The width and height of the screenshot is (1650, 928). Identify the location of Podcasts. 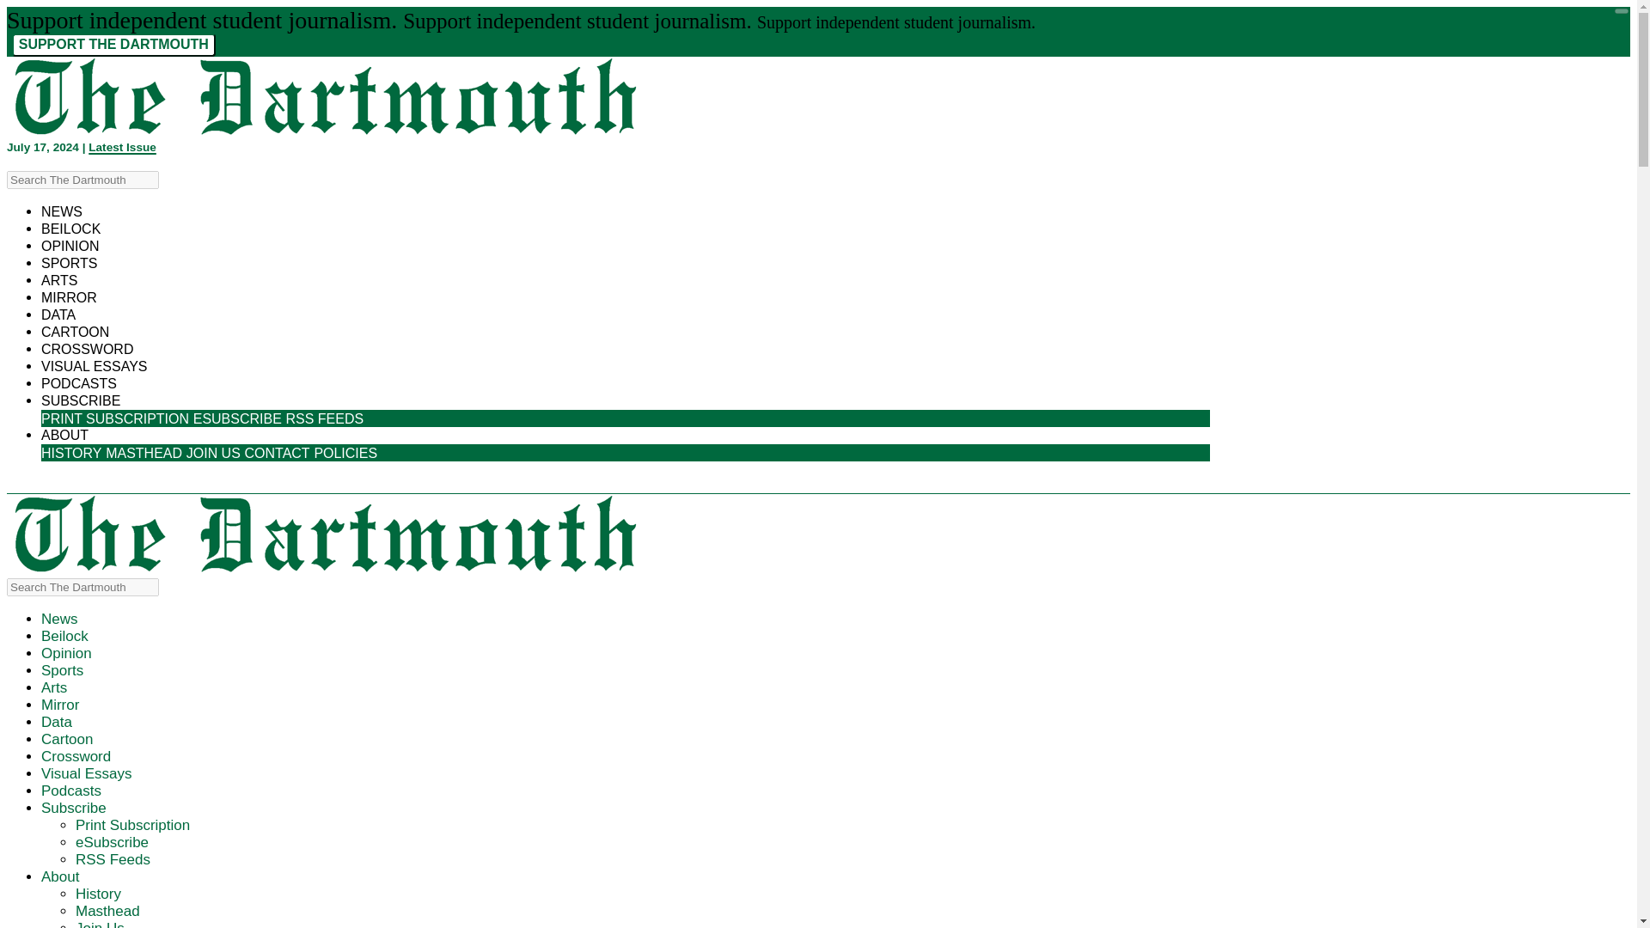
(79, 383).